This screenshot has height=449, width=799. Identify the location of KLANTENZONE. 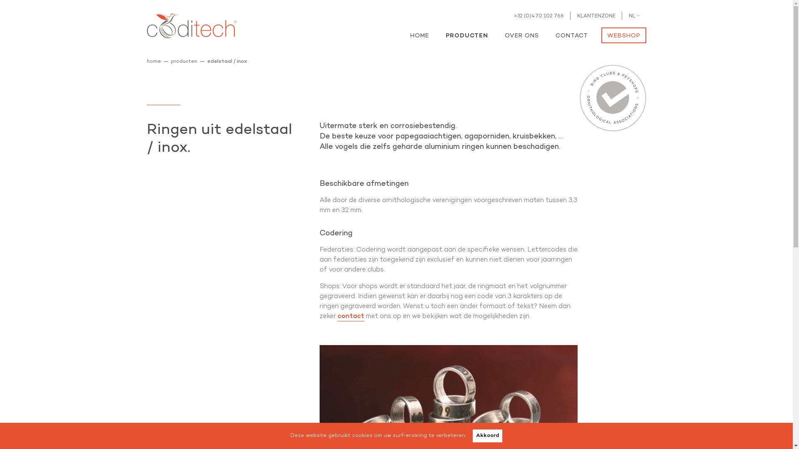
(596, 16).